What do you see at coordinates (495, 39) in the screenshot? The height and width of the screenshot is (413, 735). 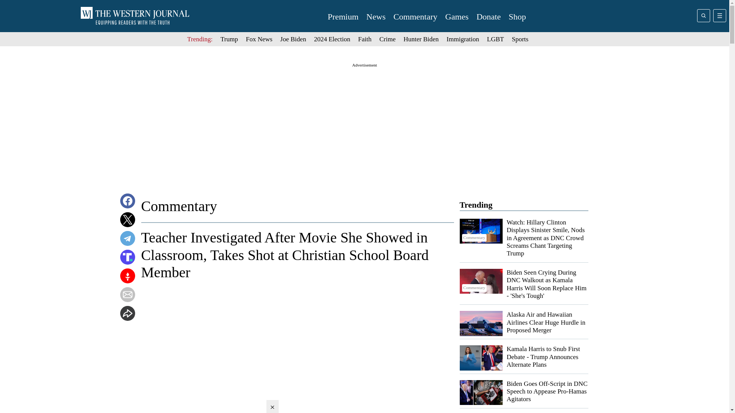 I see `LGBT` at bounding box center [495, 39].